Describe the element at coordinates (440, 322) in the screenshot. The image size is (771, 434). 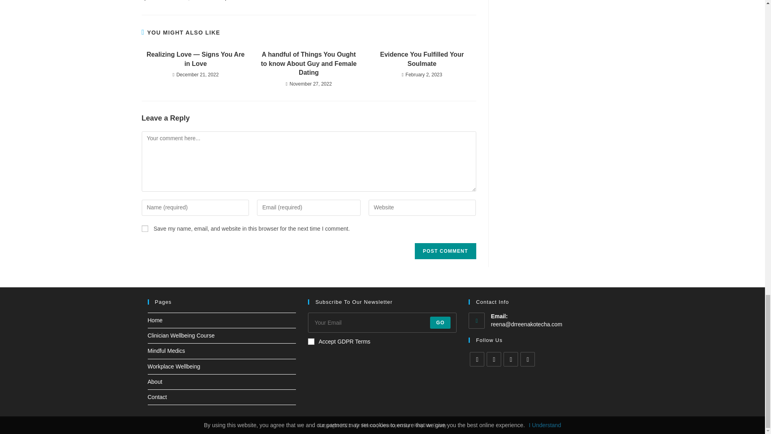
I see `GO` at that location.